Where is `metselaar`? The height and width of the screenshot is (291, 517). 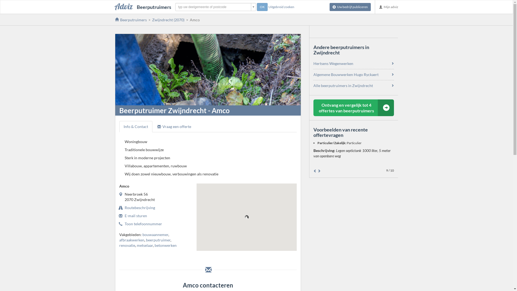
metselaar is located at coordinates (145, 245).